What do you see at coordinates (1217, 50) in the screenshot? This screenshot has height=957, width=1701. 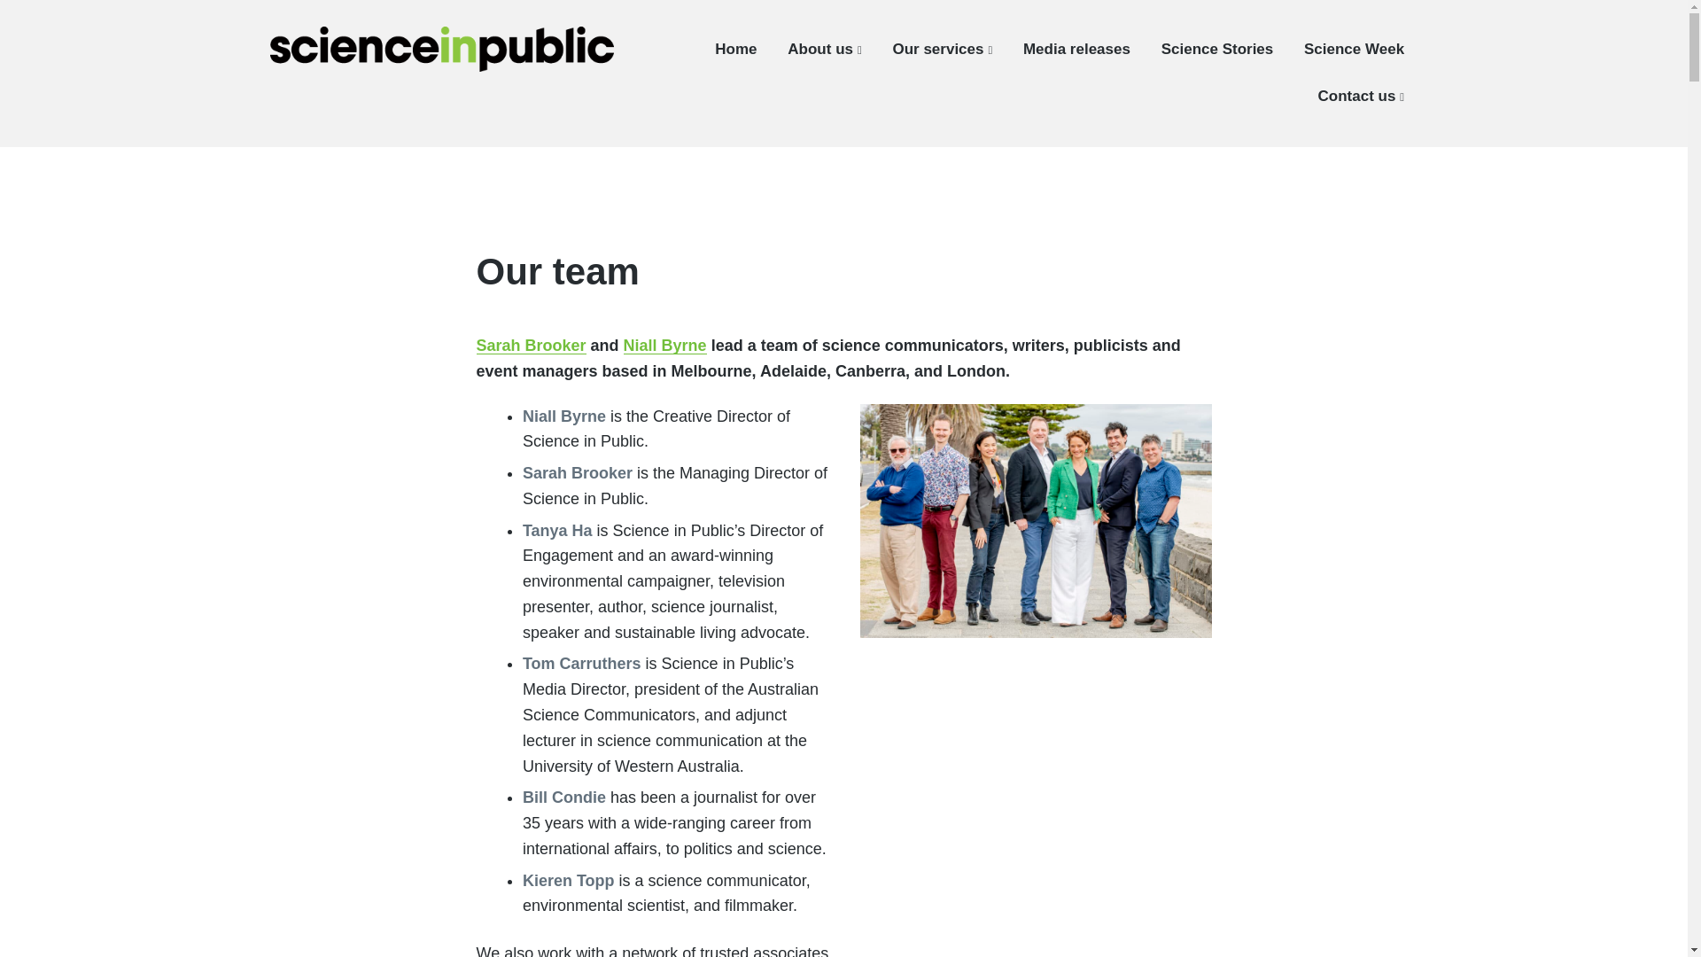 I see `Science Stories` at bounding box center [1217, 50].